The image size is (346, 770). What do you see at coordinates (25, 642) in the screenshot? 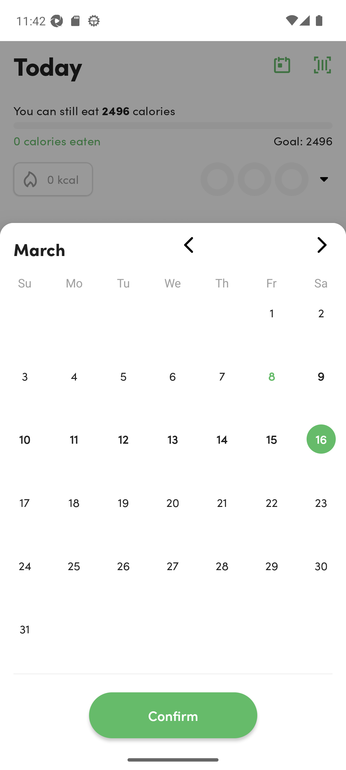
I see `31` at bounding box center [25, 642].